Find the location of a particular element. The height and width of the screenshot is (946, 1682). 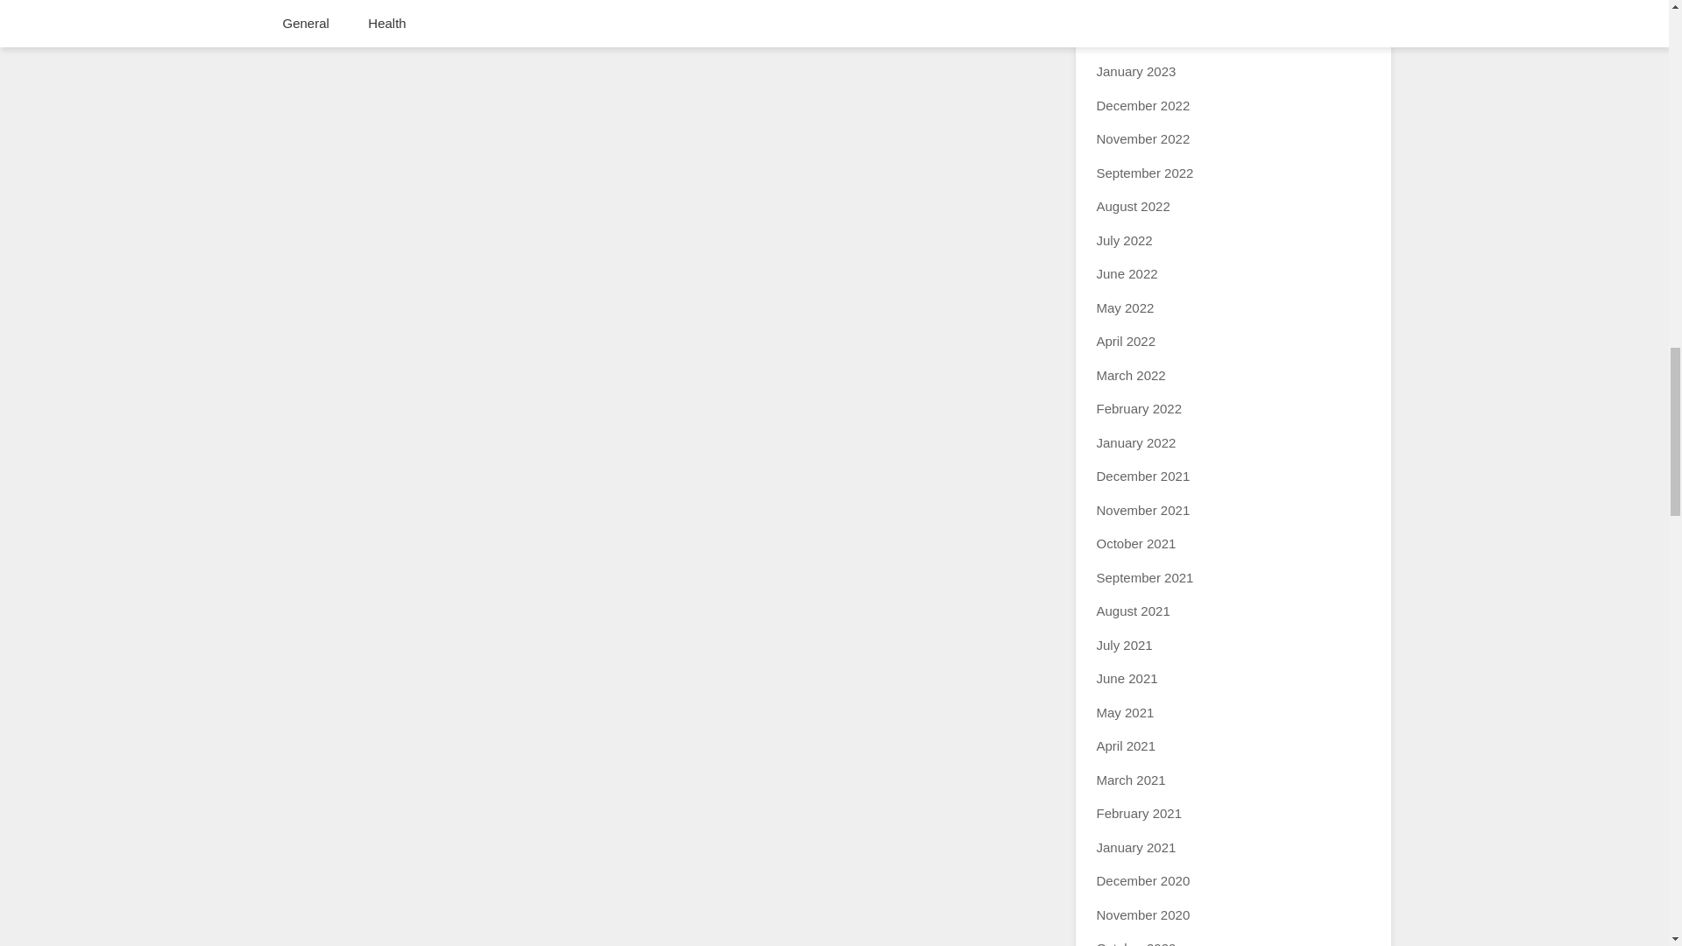

January 2023 is located at coordinates (1135, 71).